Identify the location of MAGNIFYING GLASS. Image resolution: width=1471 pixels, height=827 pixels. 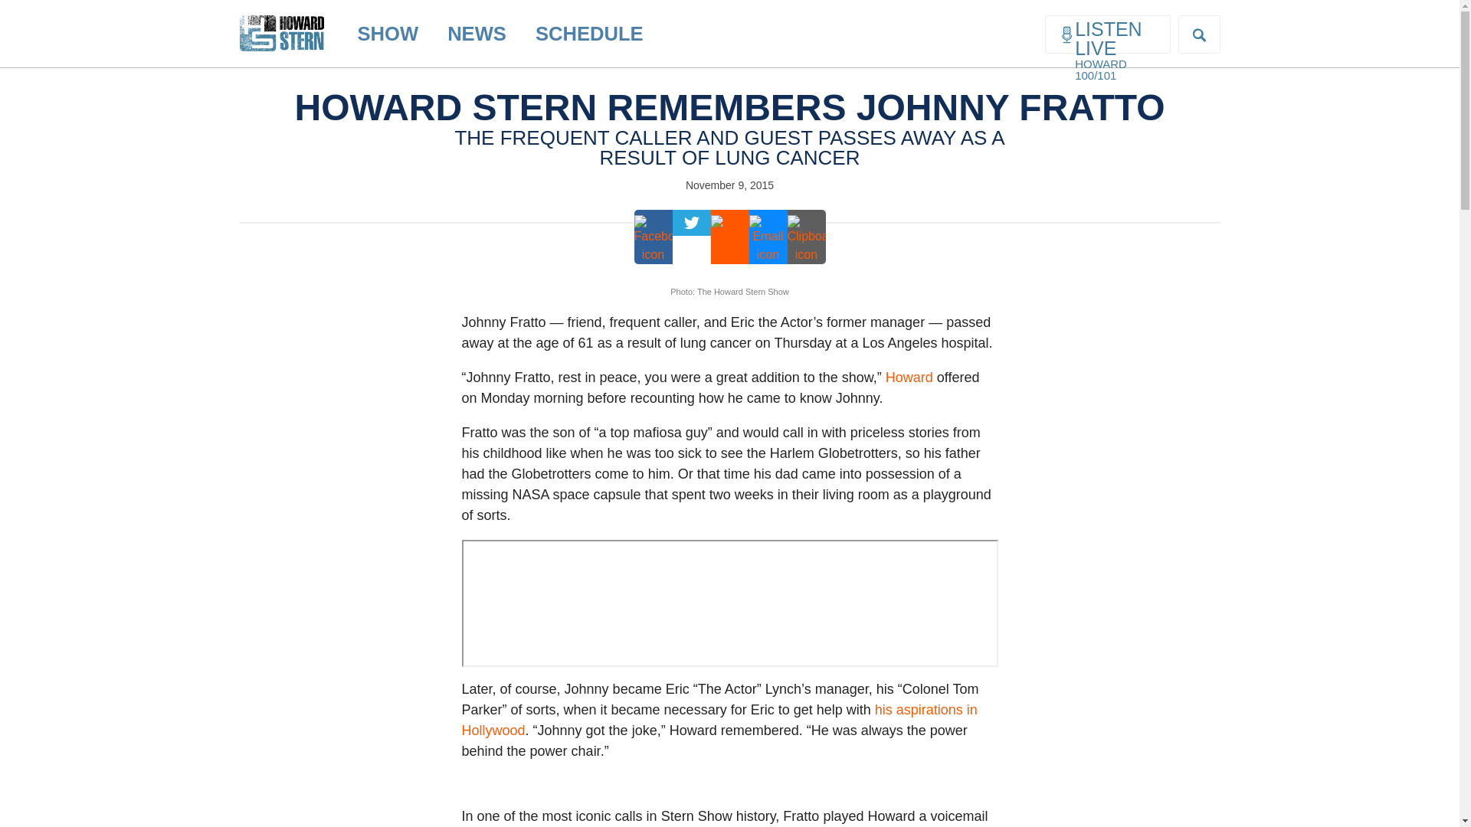
(1198, 35).